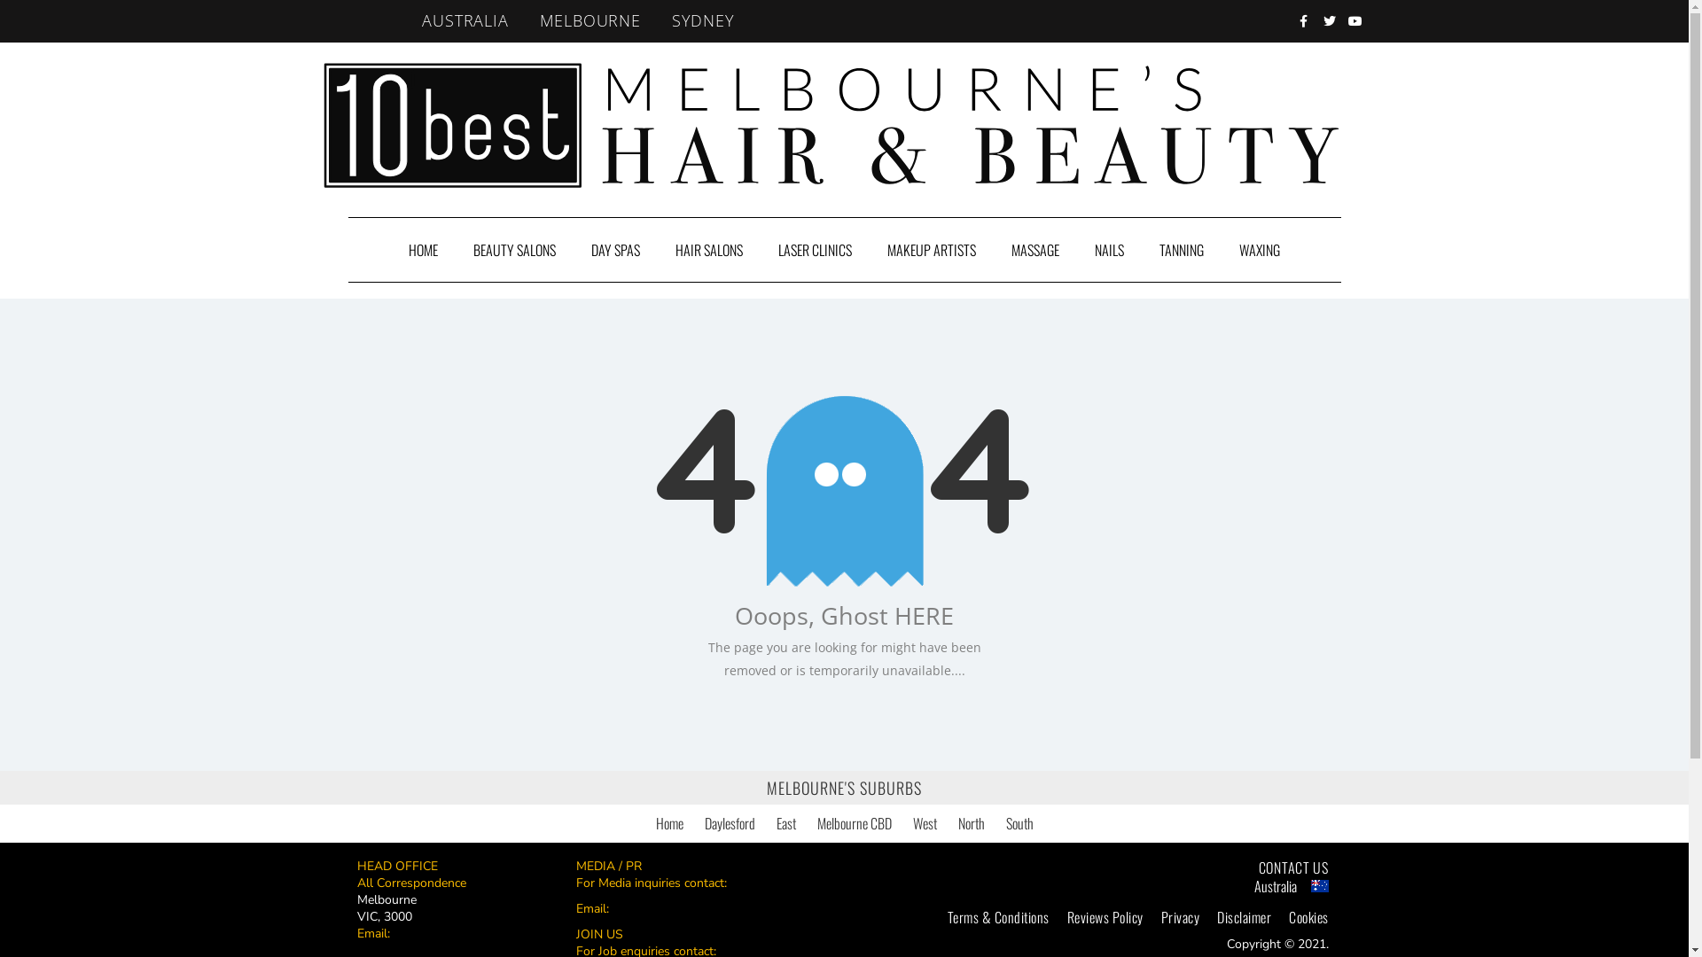 This screenshot has width=1702, height=957. I want to click on HOME, so click(424, 250).